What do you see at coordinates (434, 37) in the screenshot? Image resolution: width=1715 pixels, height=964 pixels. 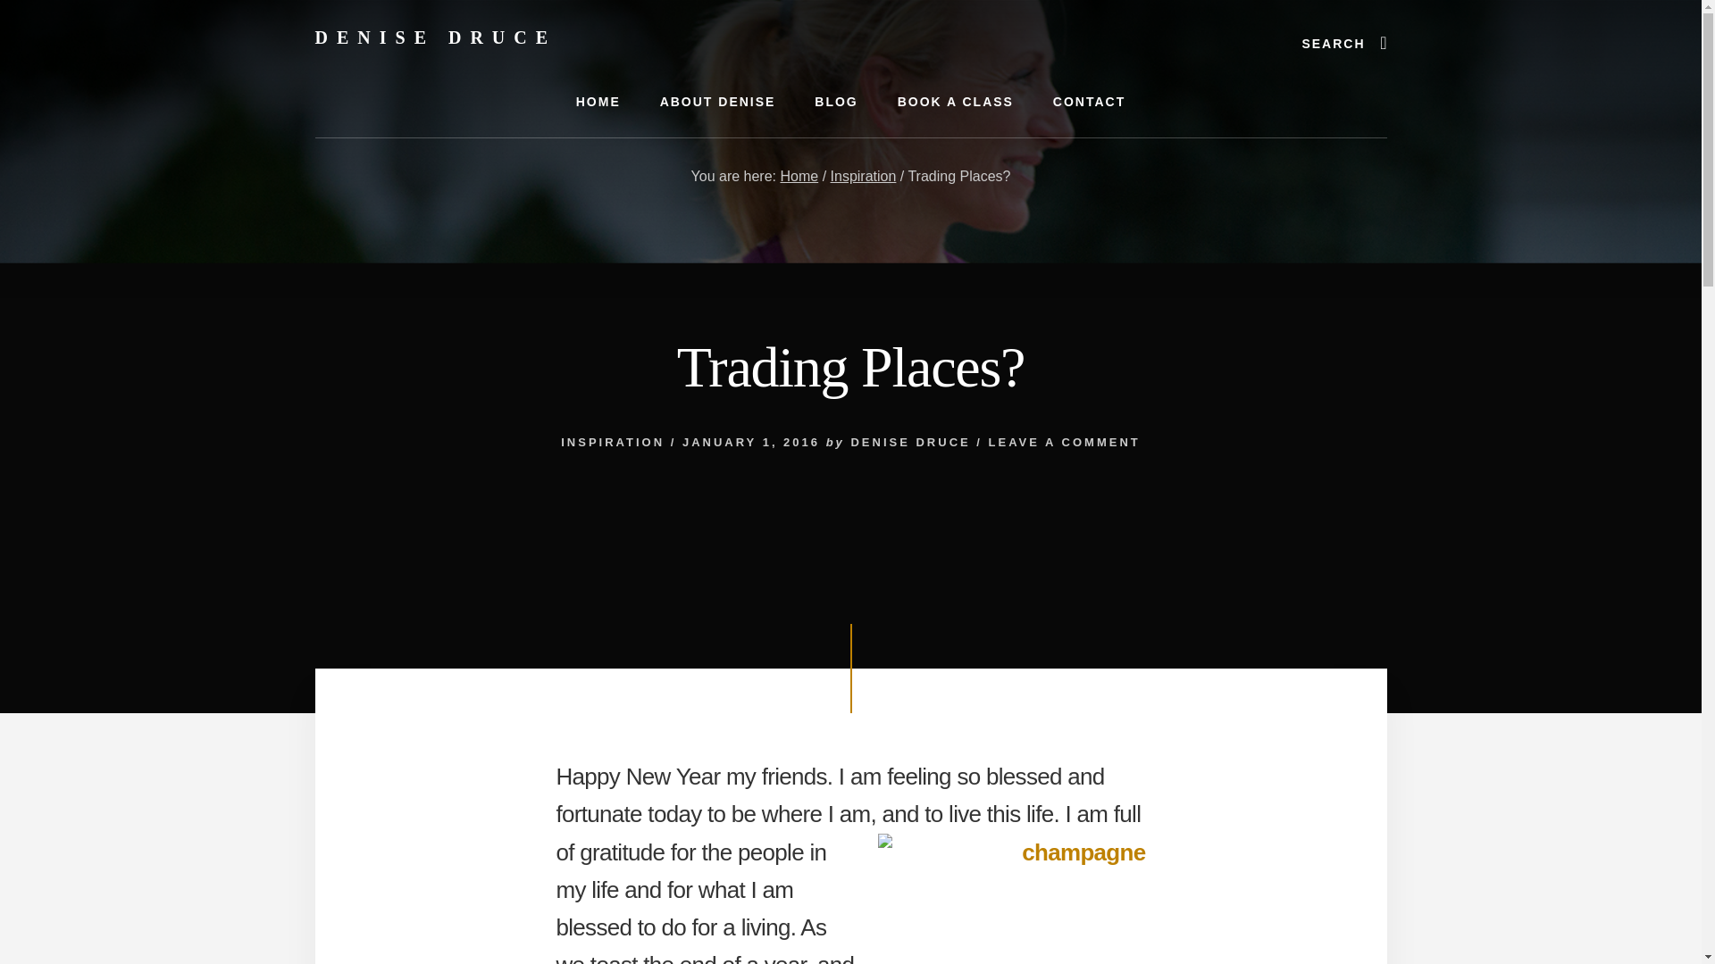 I see `DENISE DRUCE` at bounding box center [434, 37].